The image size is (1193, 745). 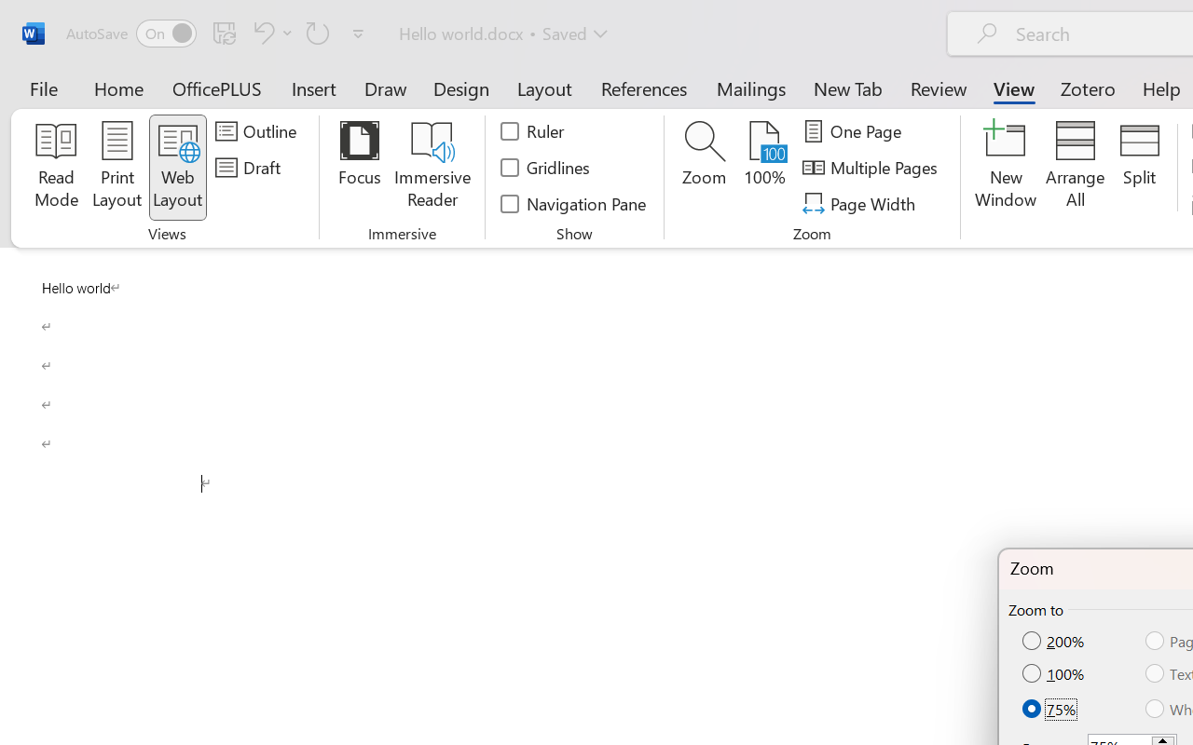 I want to click on Print Layout, so click(x=117, y=168).